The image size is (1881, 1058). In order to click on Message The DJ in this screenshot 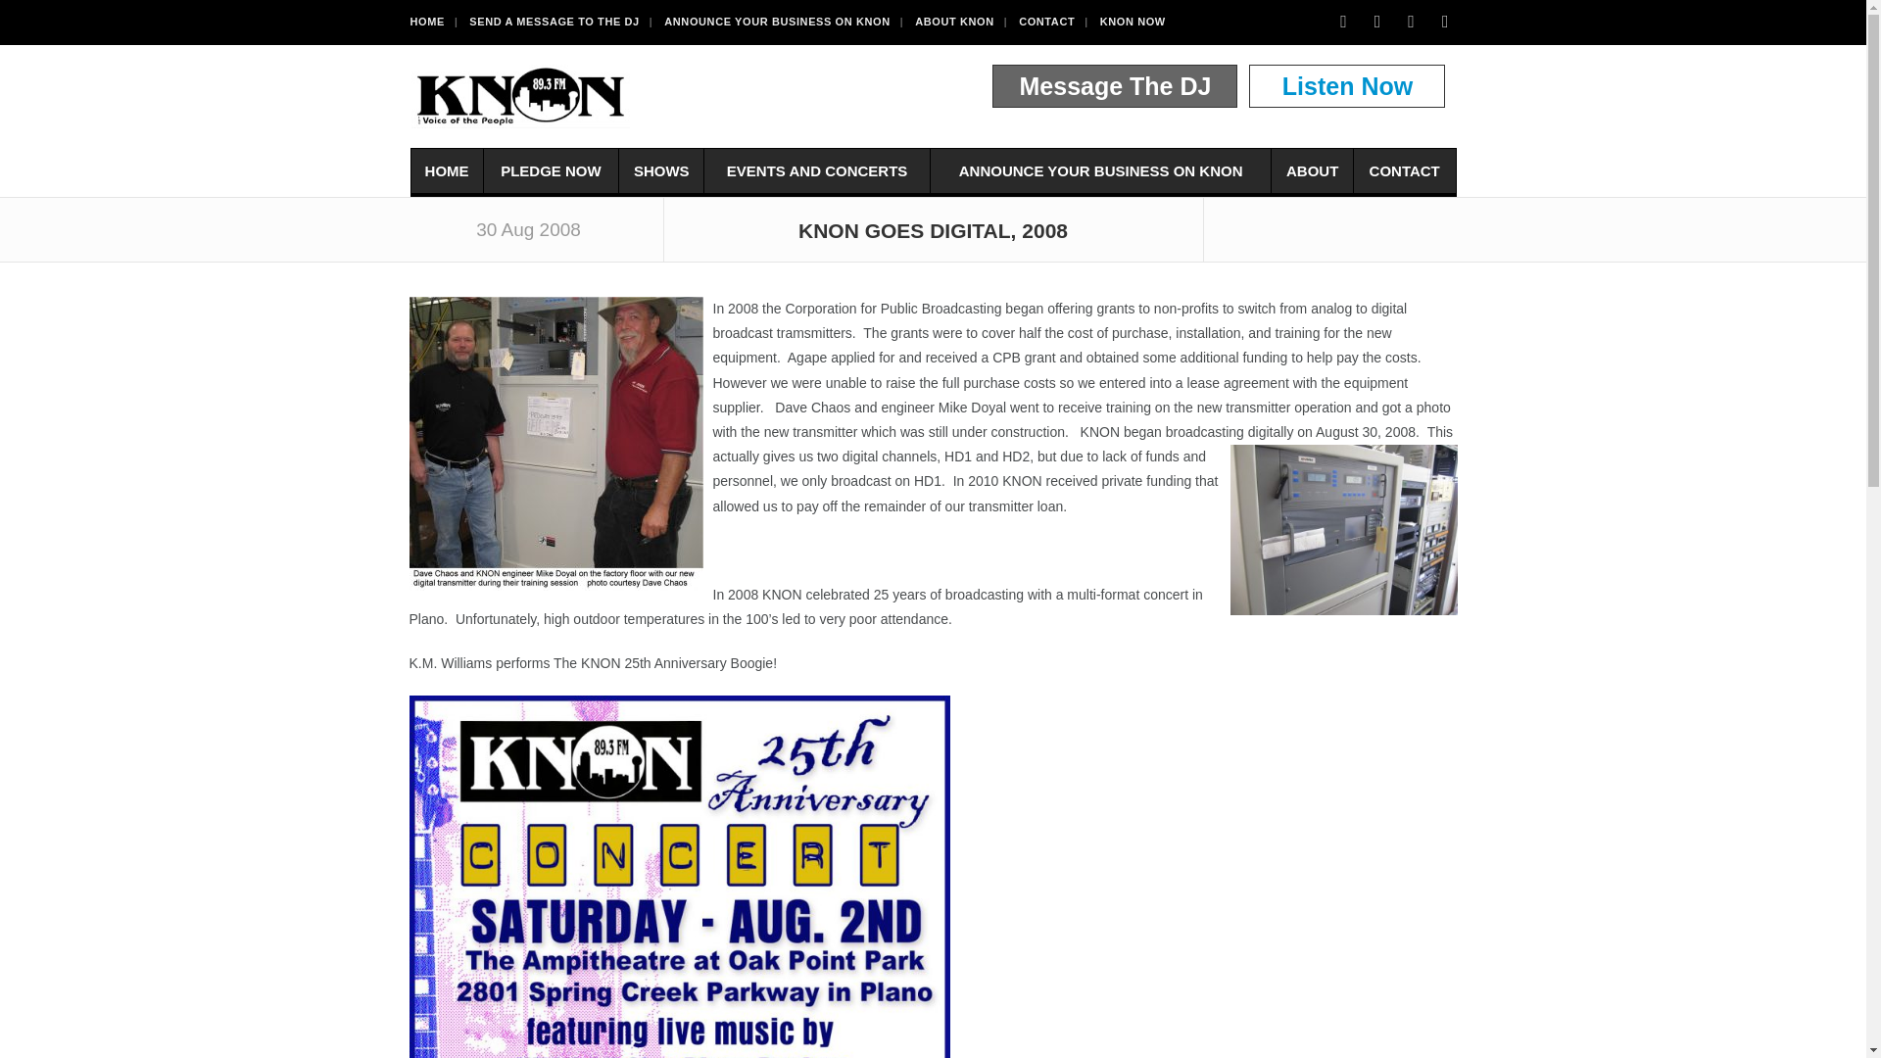, I will do `click(1115, 86)`.